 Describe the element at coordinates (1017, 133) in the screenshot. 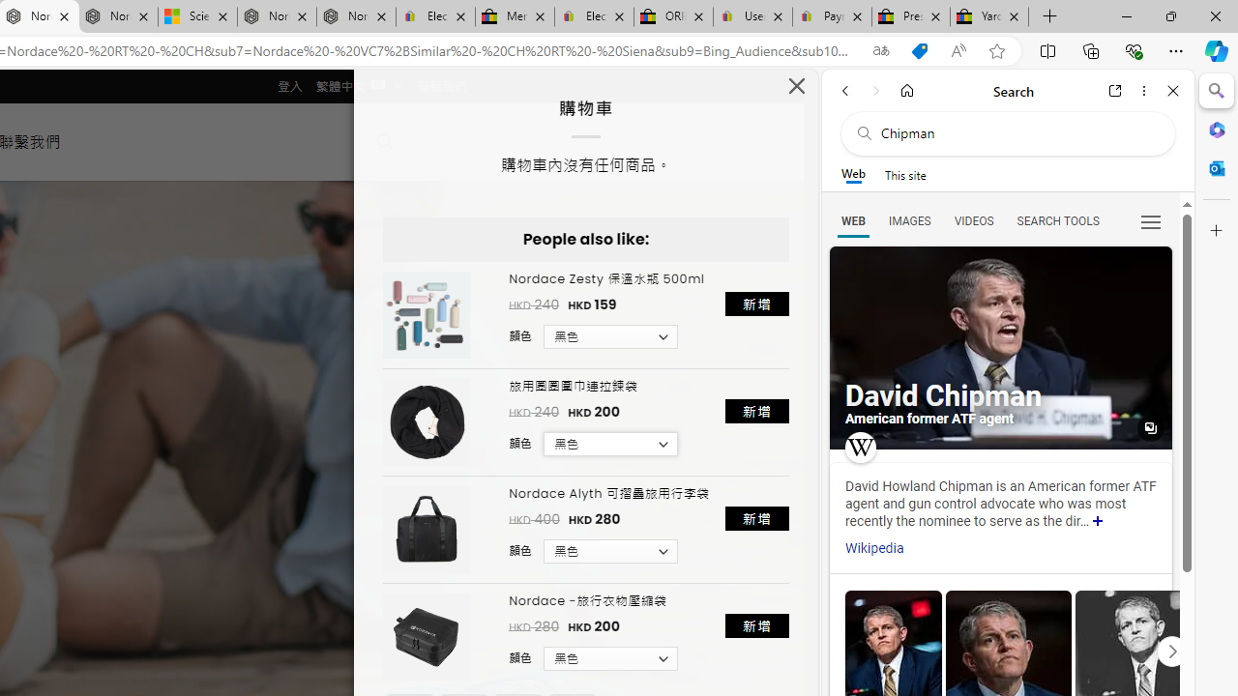

I see `Search the web` at that location.